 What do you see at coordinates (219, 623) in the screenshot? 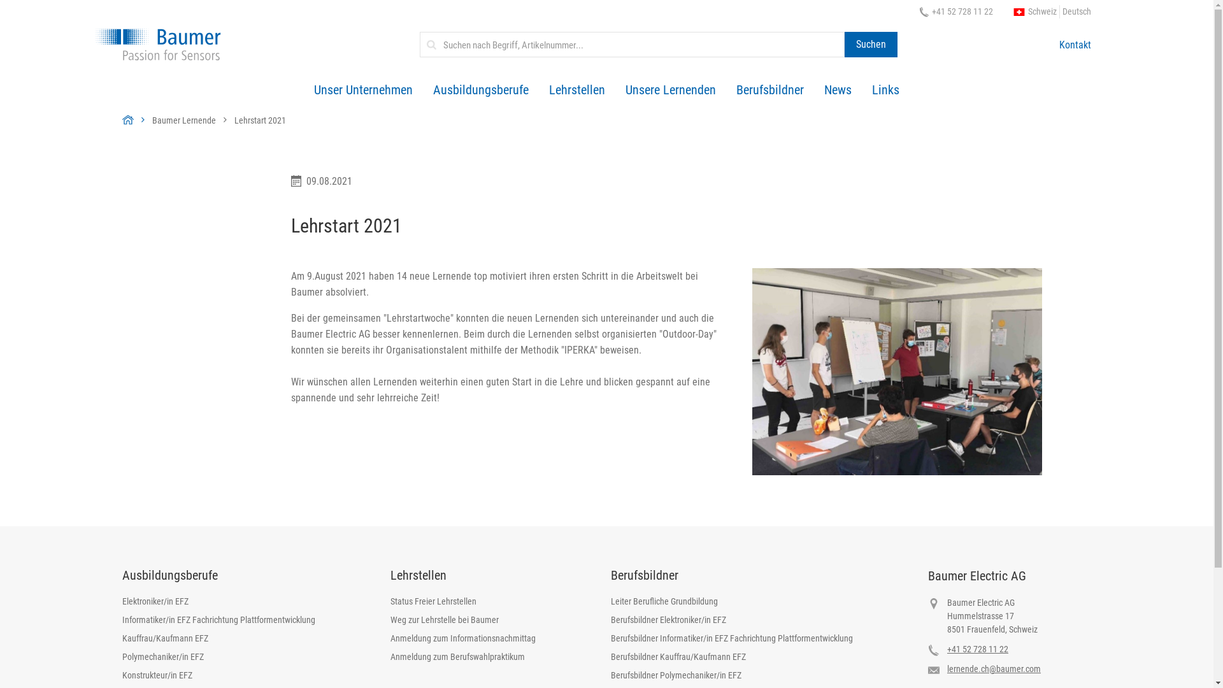
I see `Informatiker/in EFZ Fachrichtung Plattformentwicklung` at bounding box center [219, 623].